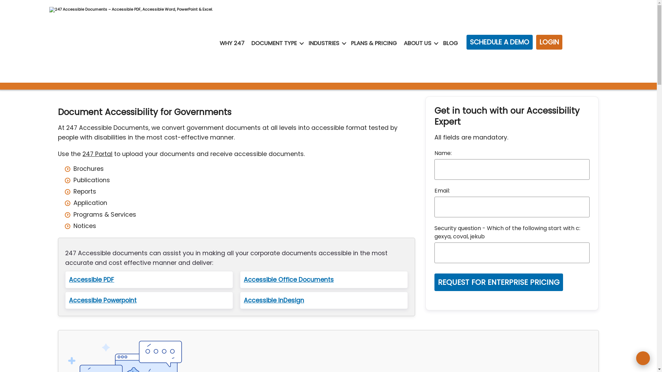  What do you see at coordinates (549, 42) in the screenshot?
I see `LOGIN` at bounding box center [549, 42].